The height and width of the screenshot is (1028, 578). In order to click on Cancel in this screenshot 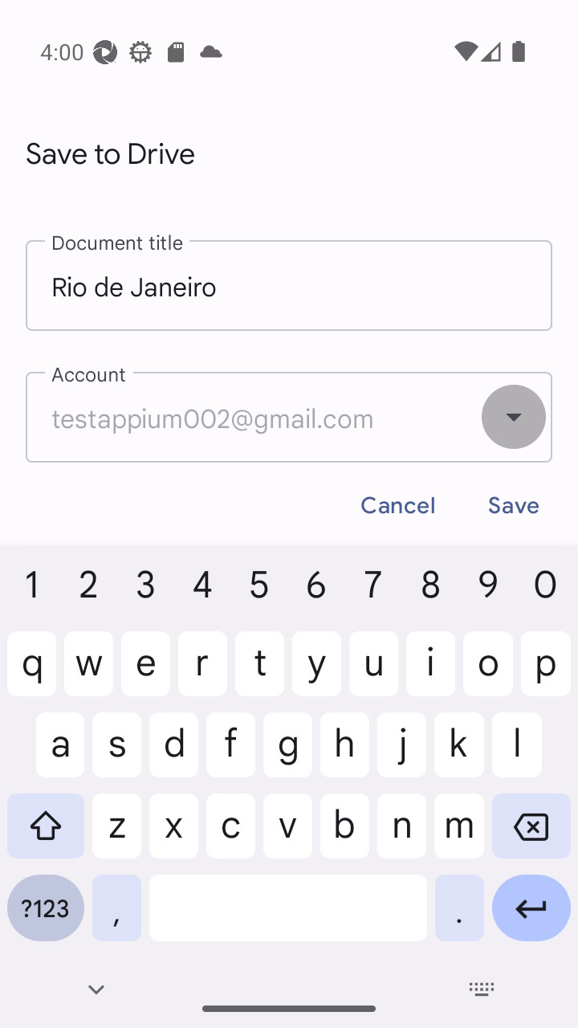, I will do `click(398, 506)`.